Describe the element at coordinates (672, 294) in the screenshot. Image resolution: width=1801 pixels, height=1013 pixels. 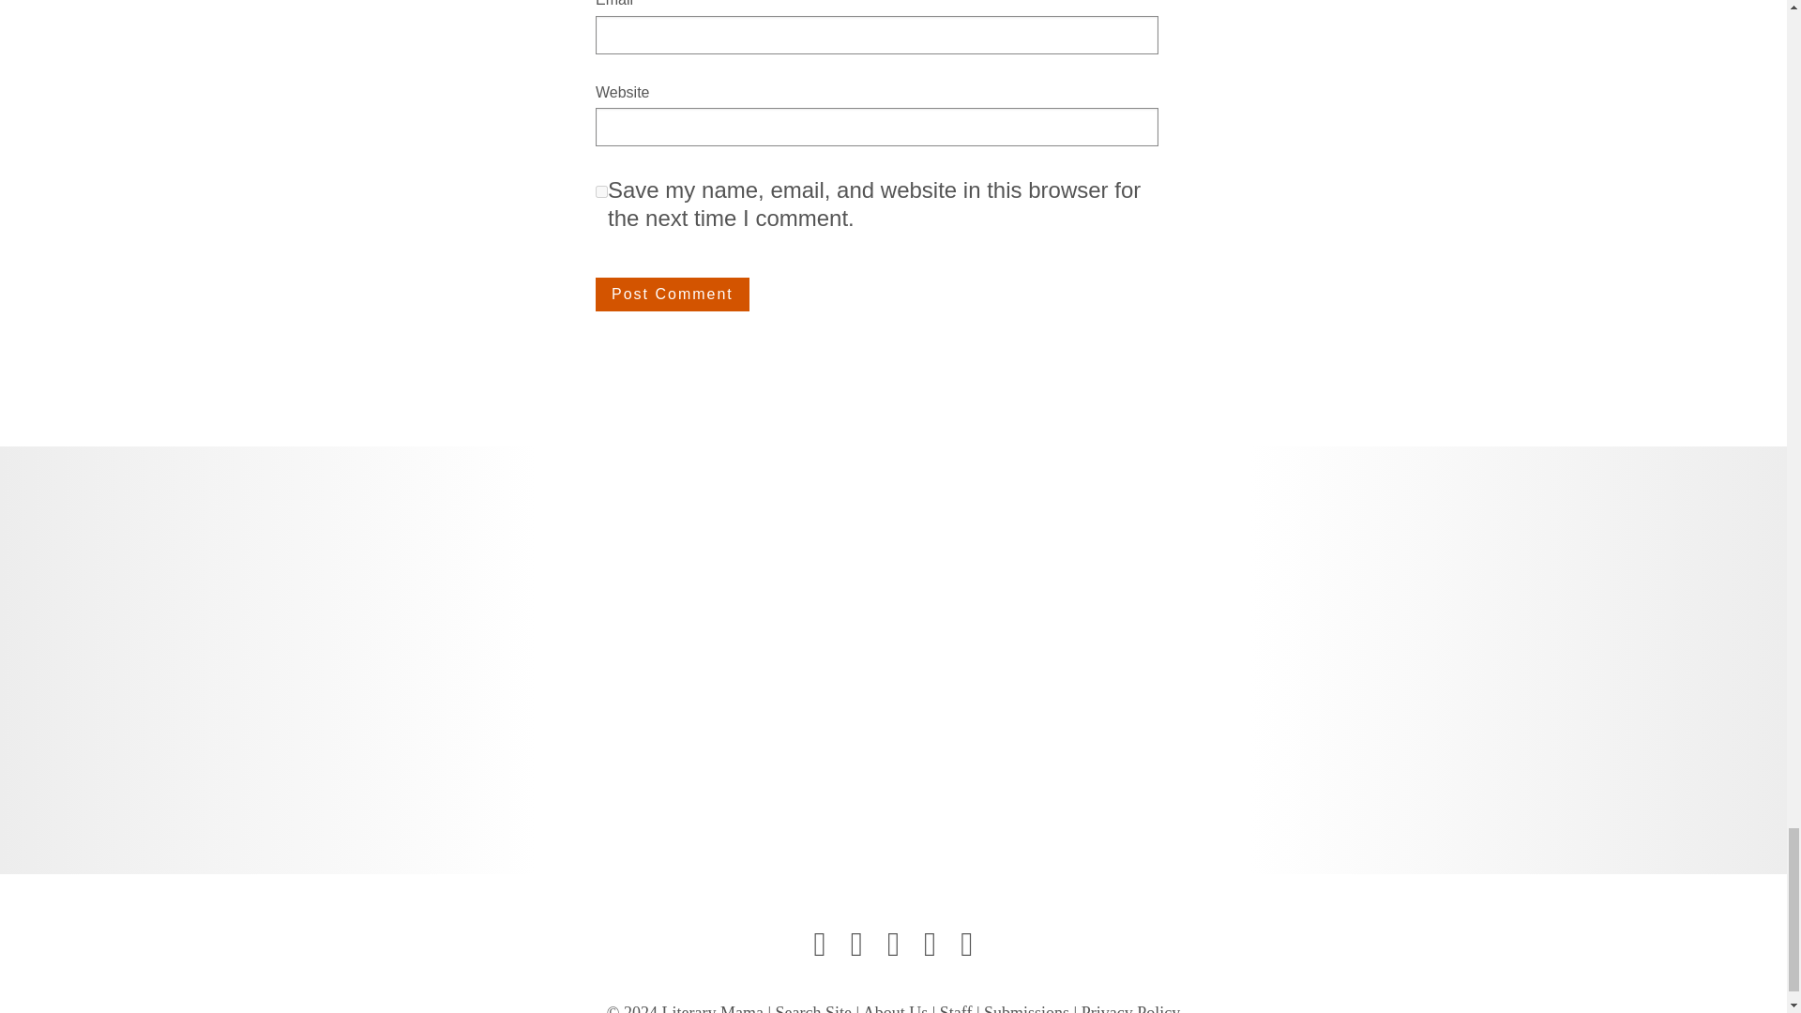
I see `Post Comment` at that location.